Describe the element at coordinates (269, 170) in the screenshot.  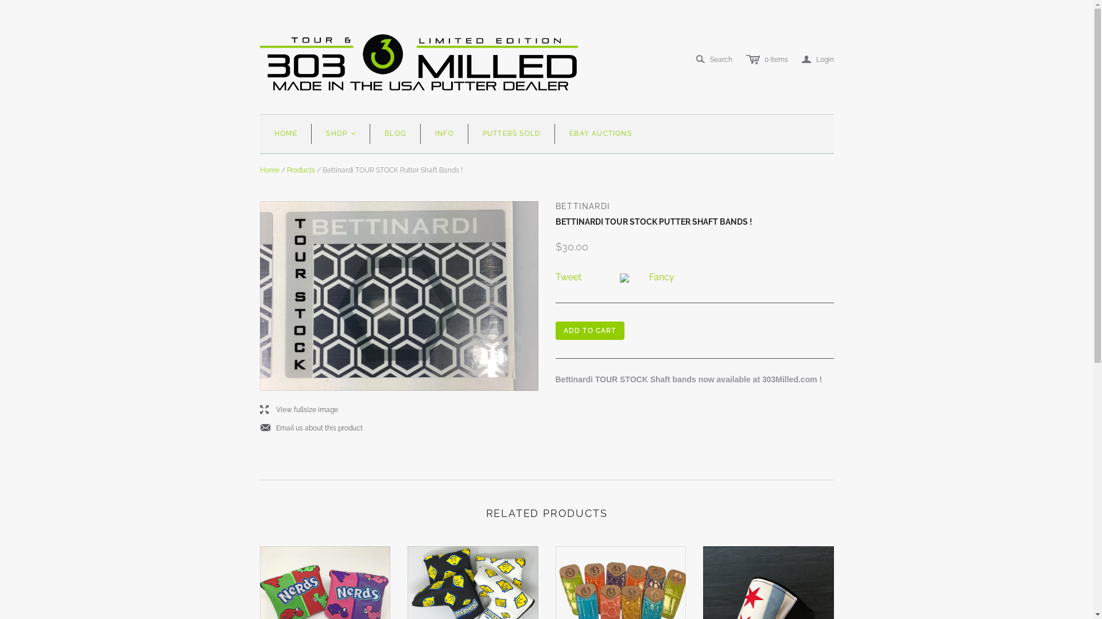
I see `Home` at that location.